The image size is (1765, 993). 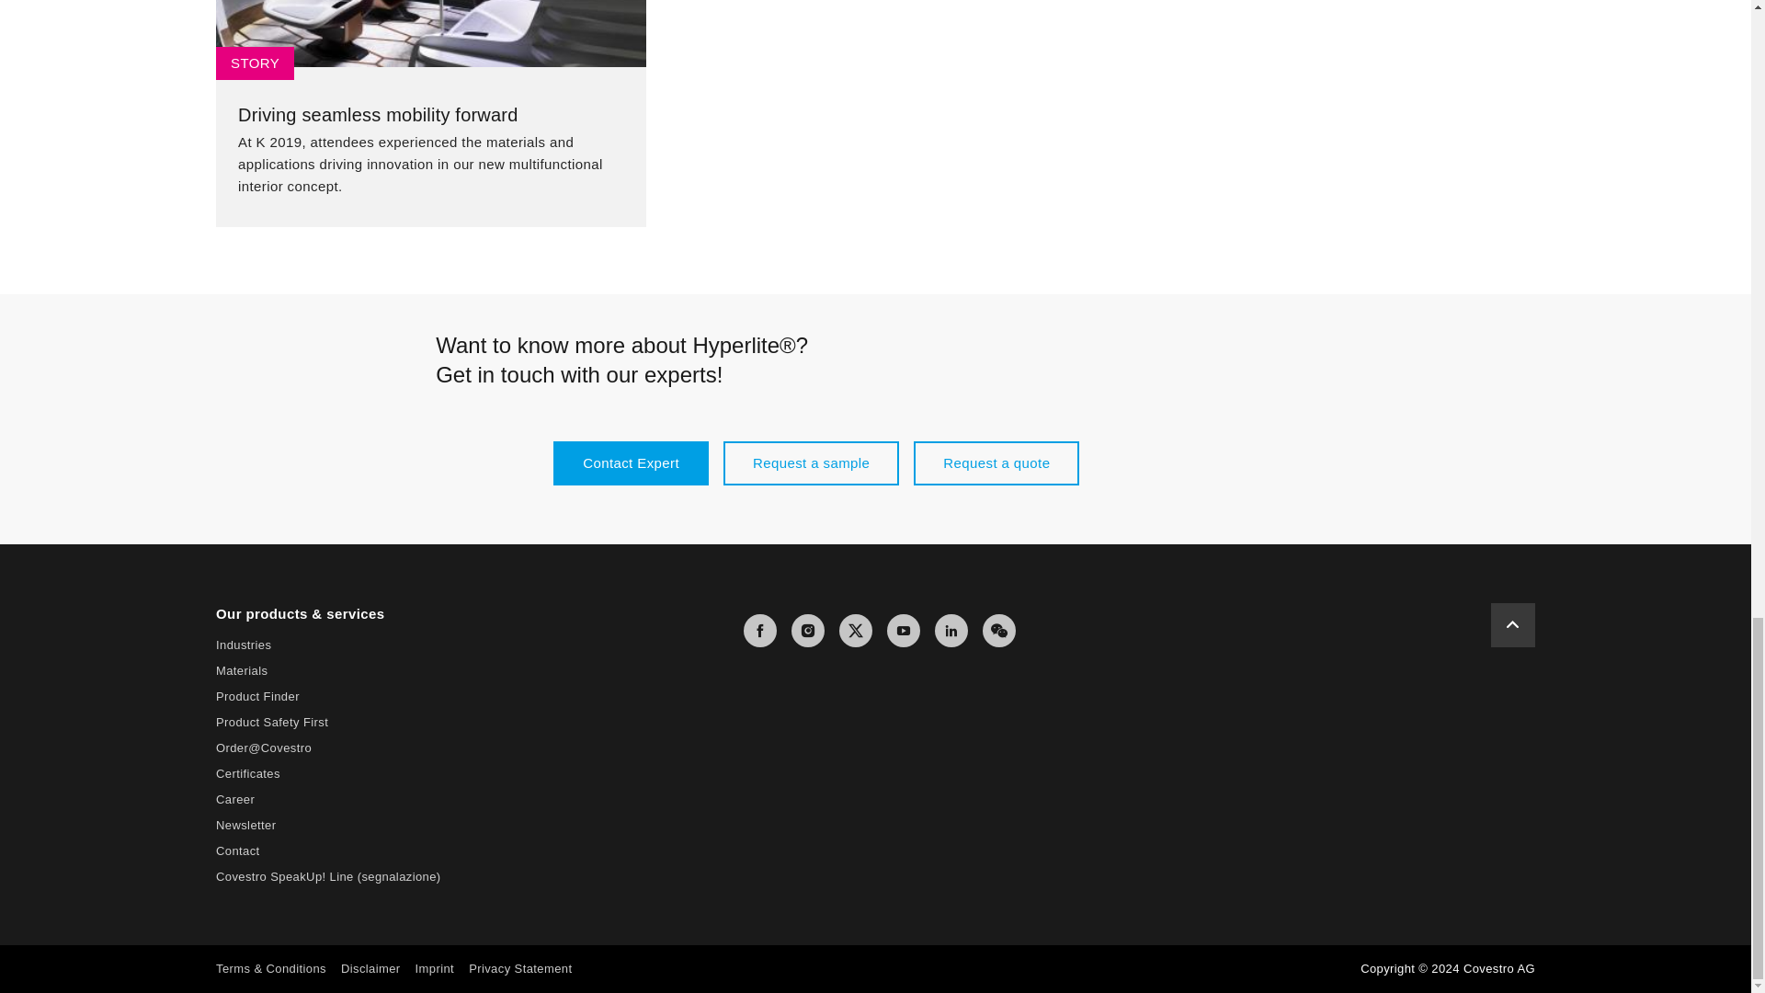 I want to click on Product Safety First, so click(x=272, y=721).